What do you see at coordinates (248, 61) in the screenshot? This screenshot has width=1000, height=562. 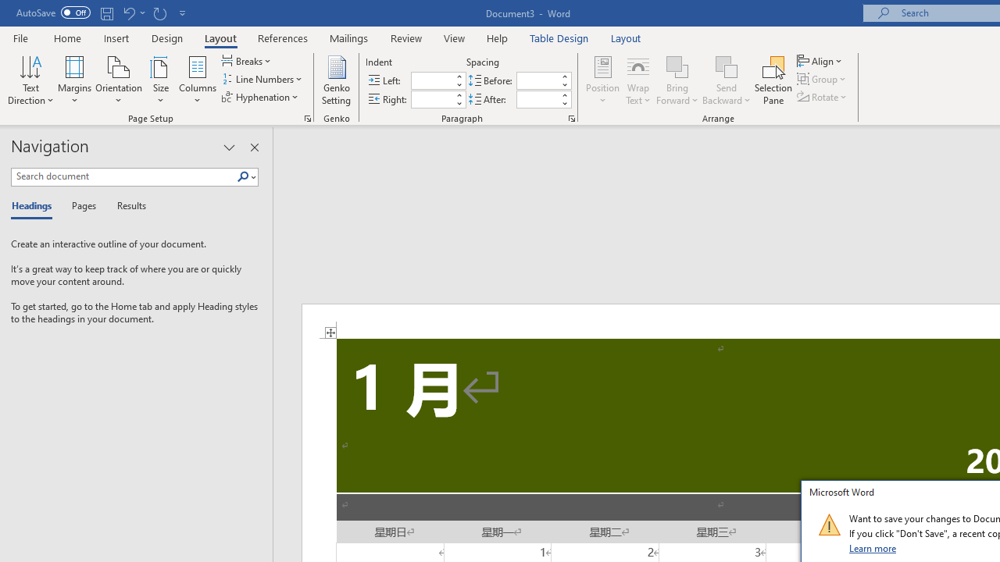 I see `Breaks` at bounding box center [248, 61].